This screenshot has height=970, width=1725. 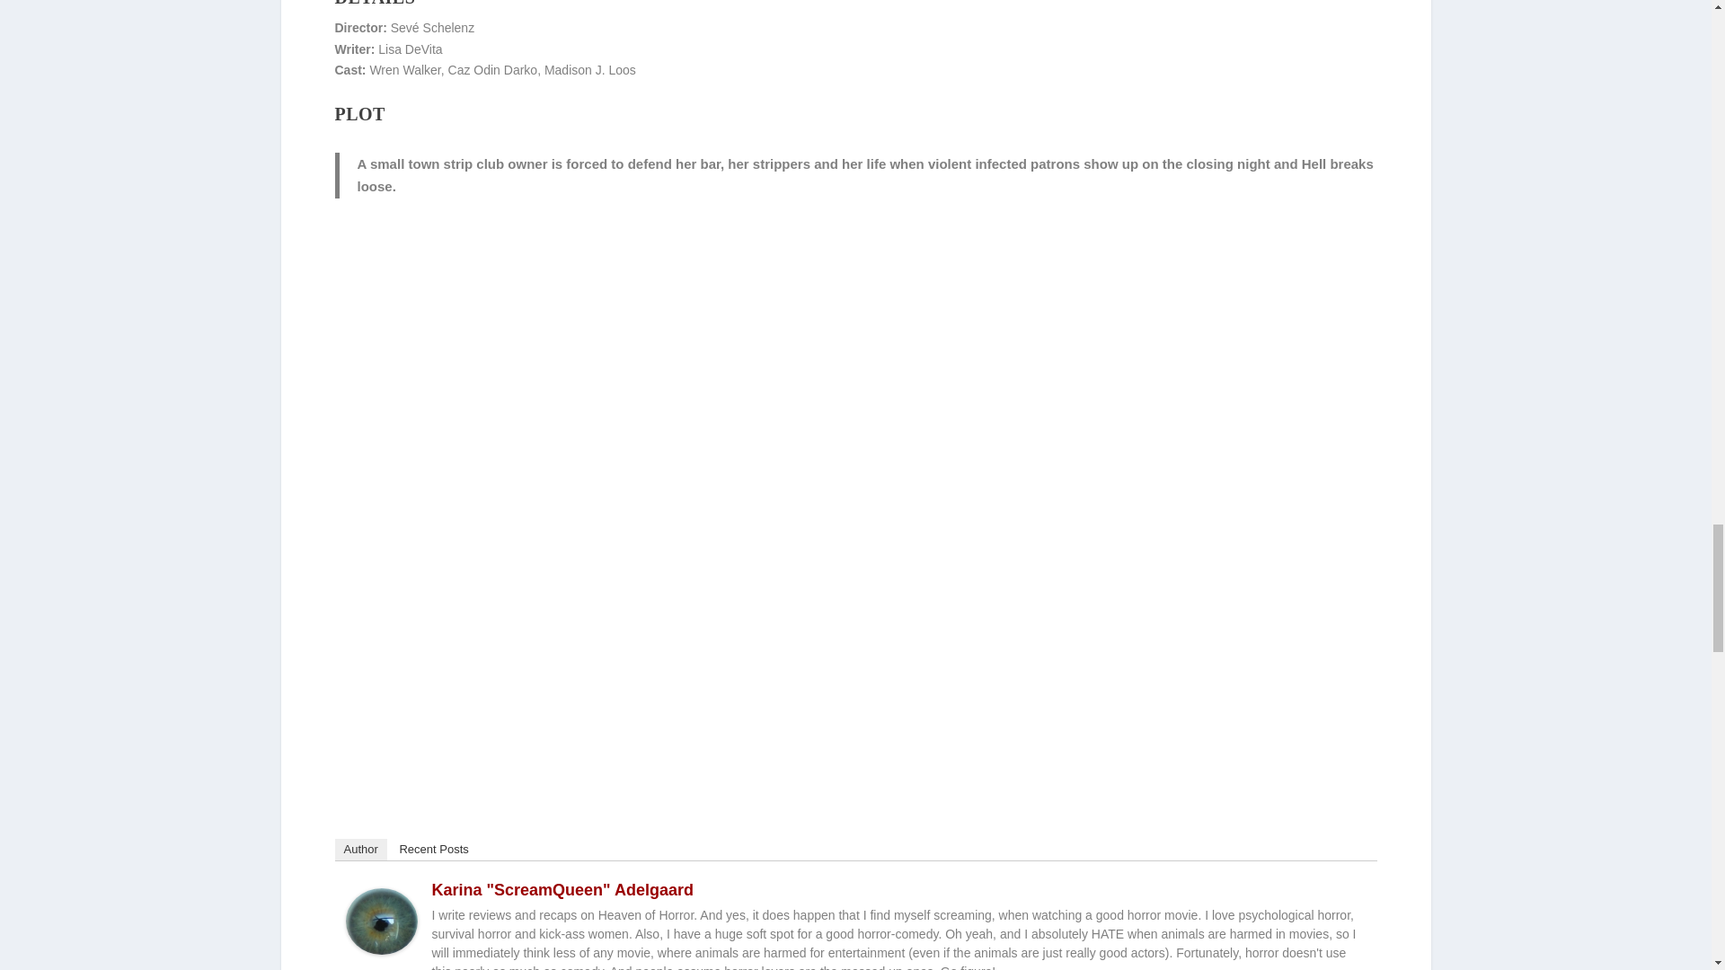 I want to click on Karina "ScreamQueen" Adelgaard, so click(x=381, y=949).